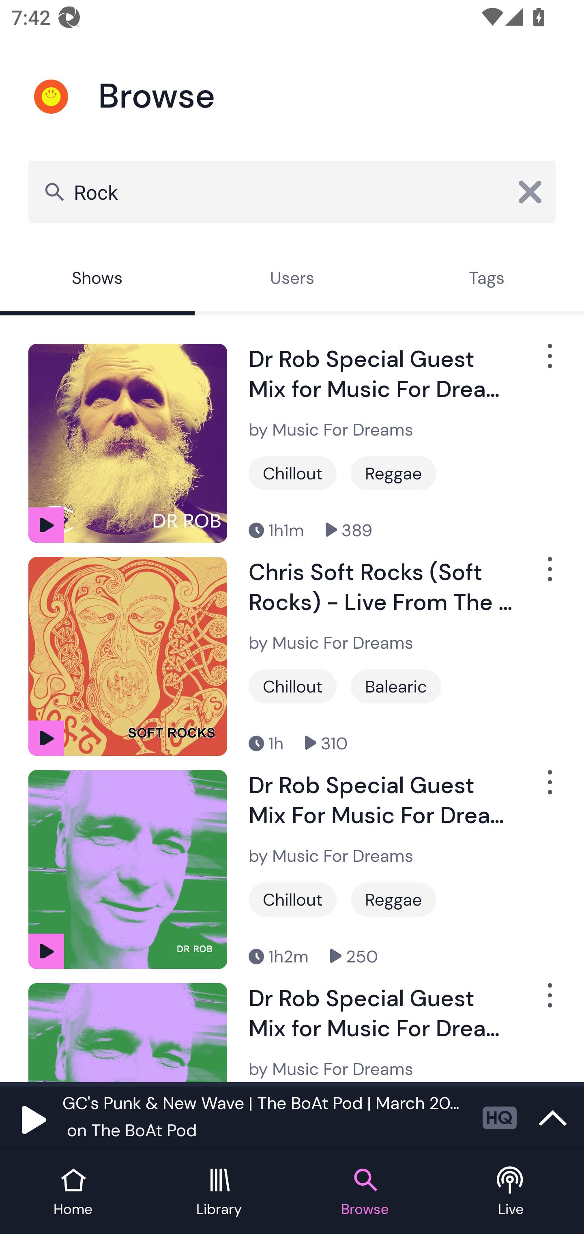 This screenshot has height=1234, width=584. What do you see at coordinates (292, 280) in the screenshot?
I see `Users` at bounding box center [292, 280].